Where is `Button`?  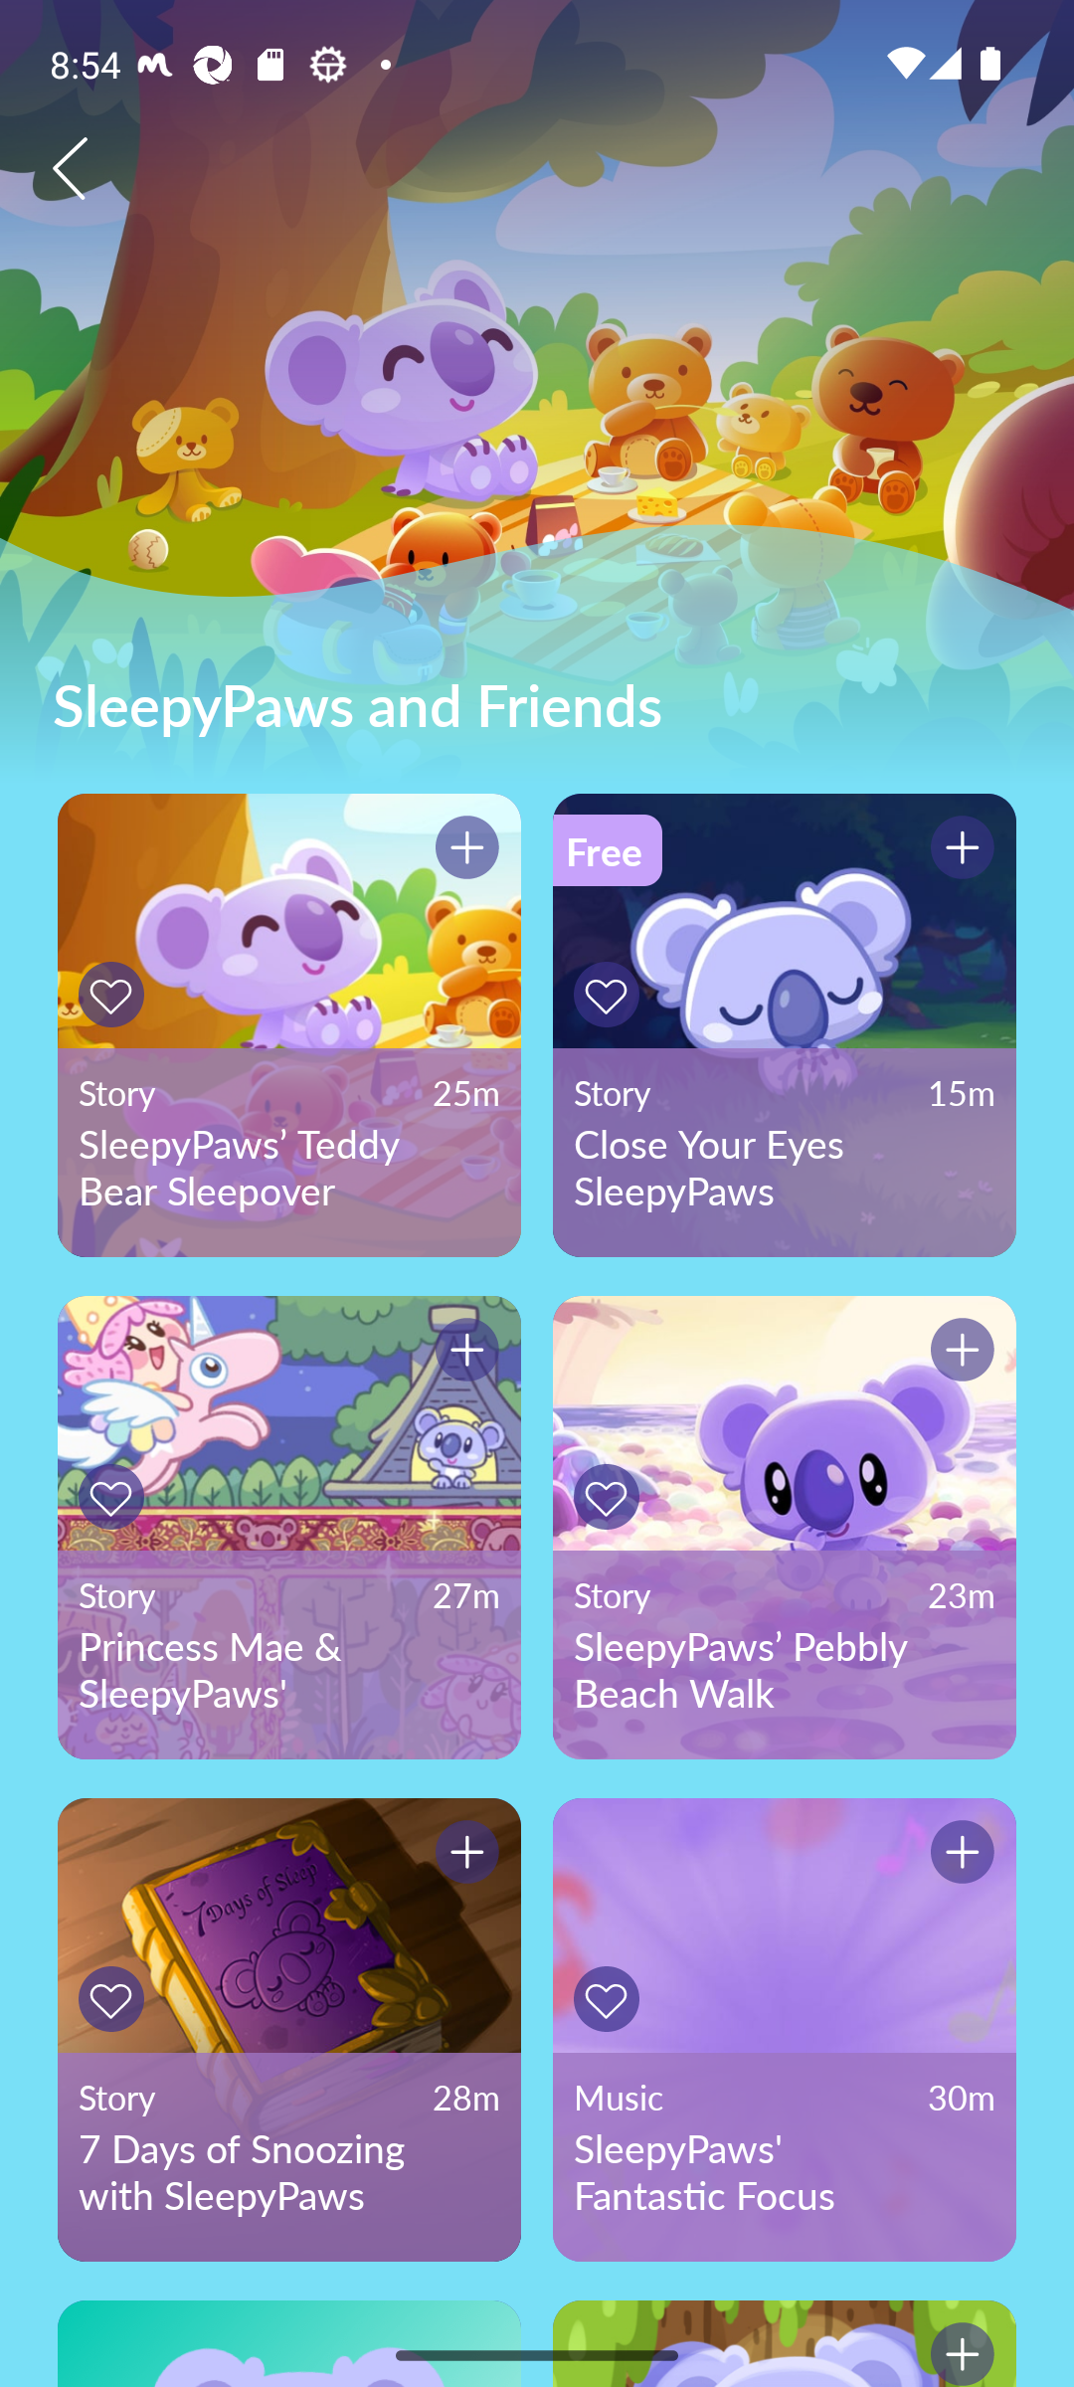 Button is located at coordinates (958, 1355).